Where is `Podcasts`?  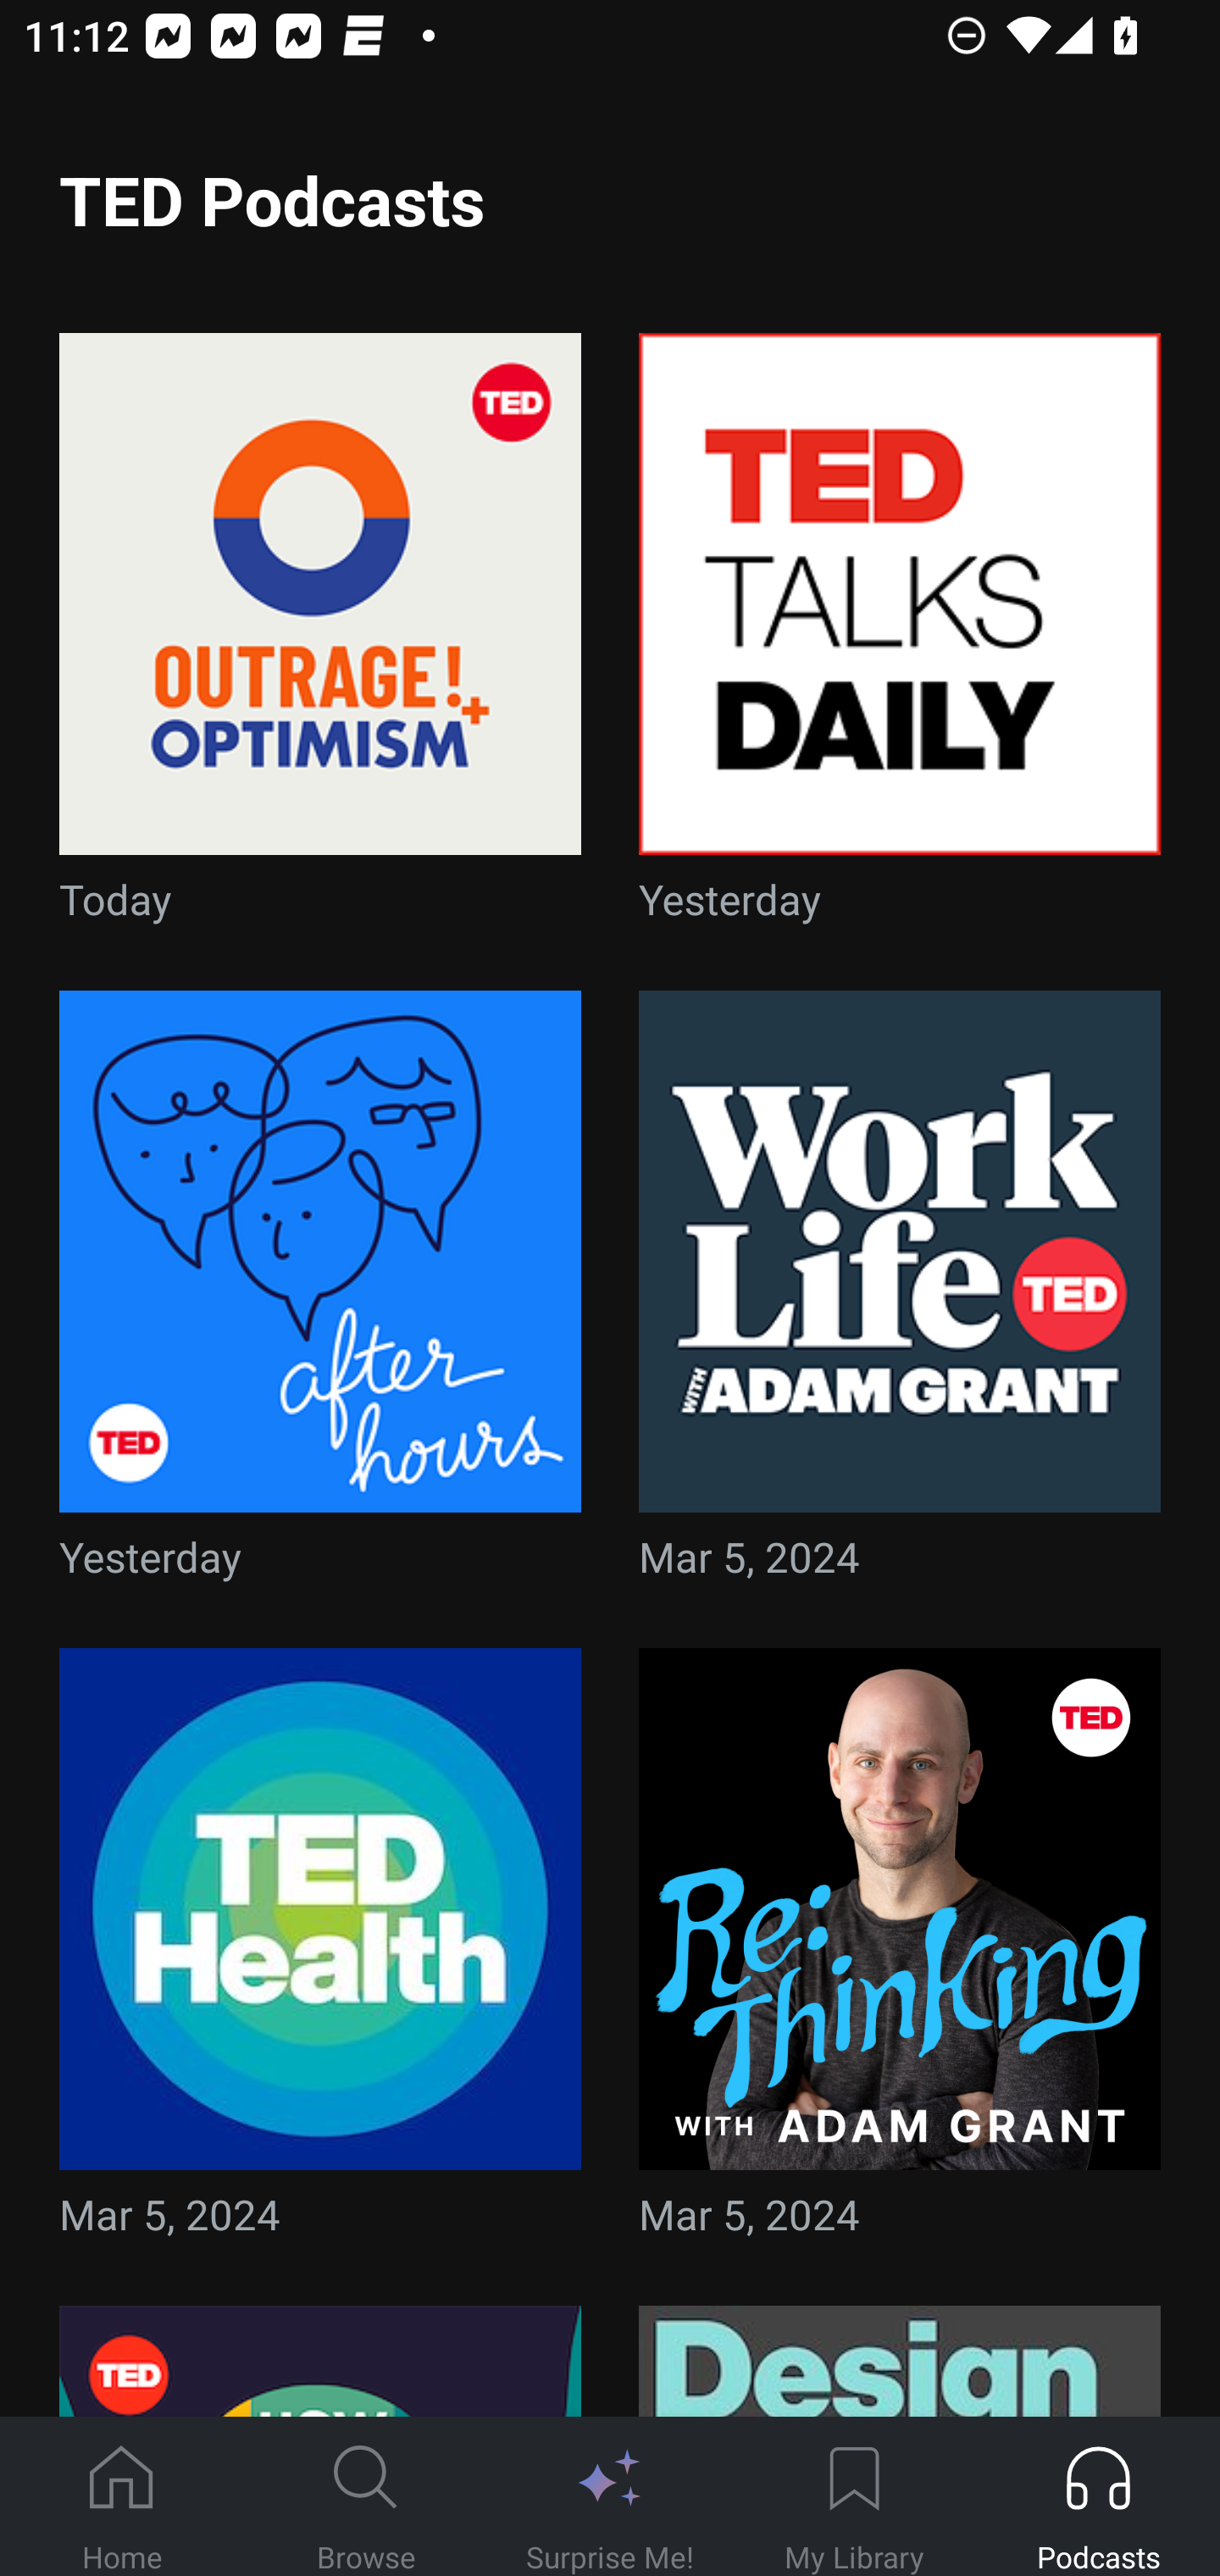 Podcasts is located at coordinates (1098, 2497).